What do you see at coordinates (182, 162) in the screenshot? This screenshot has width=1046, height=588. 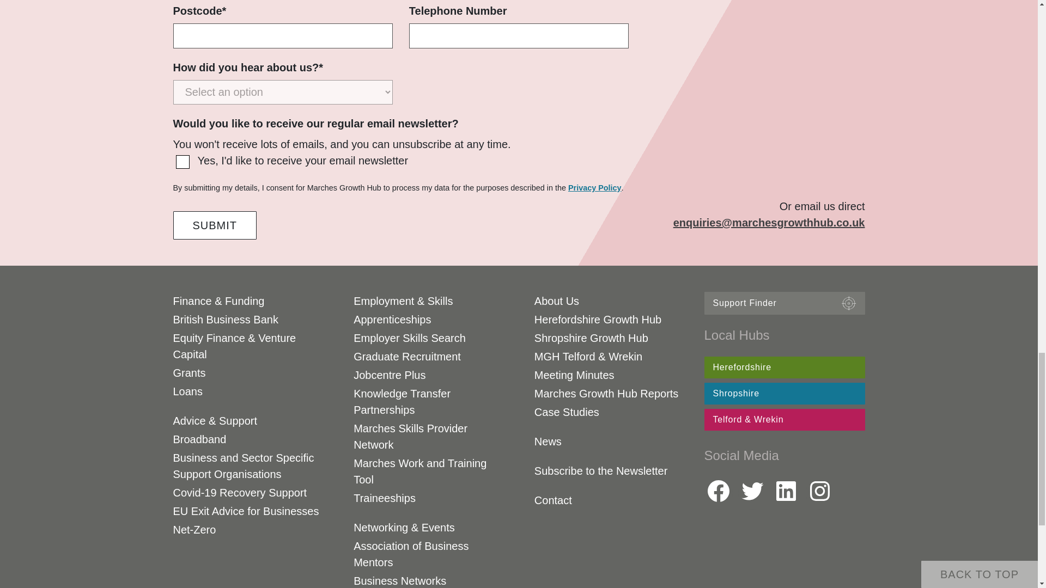 I see `newsletter` at bounding box center [182, 162].